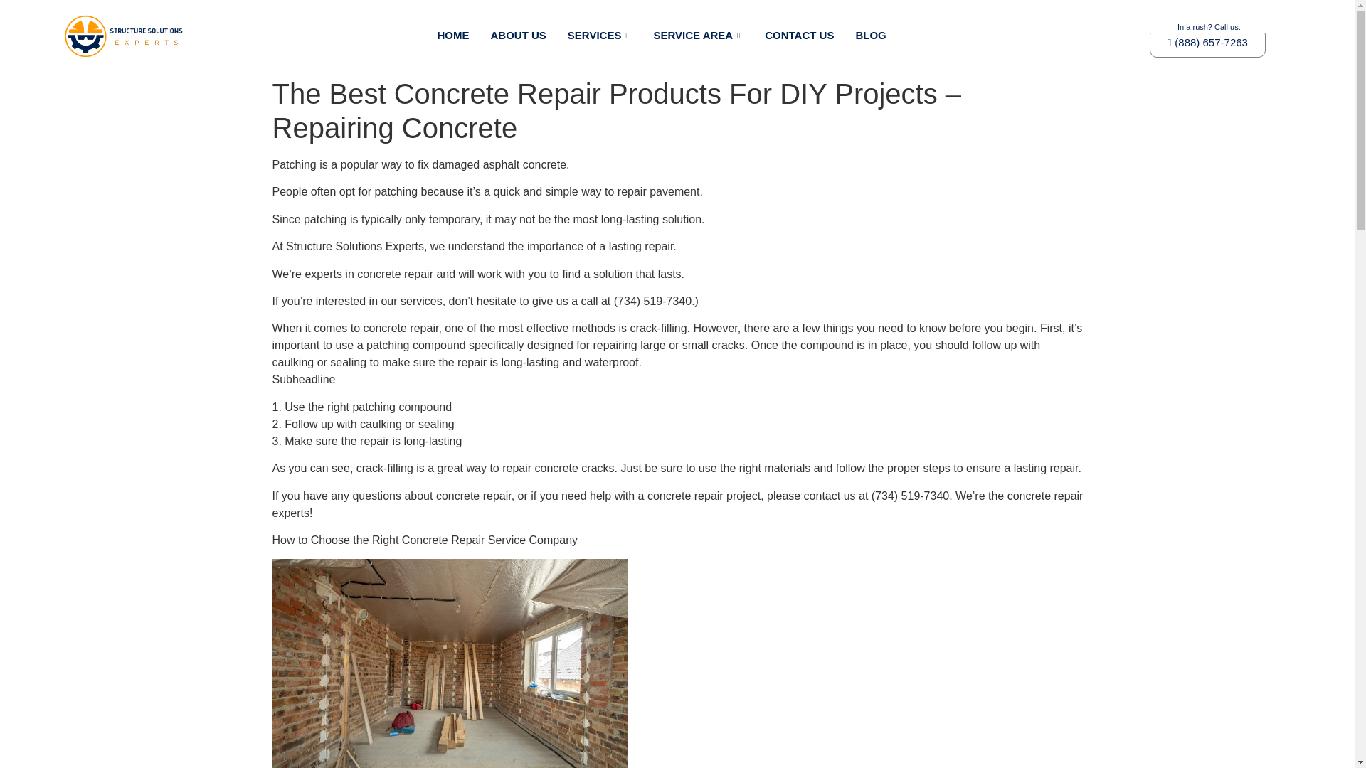  Describe the element at coordinates (697, 35) in the screenshot. I see `SERVICE AREA` at that location.